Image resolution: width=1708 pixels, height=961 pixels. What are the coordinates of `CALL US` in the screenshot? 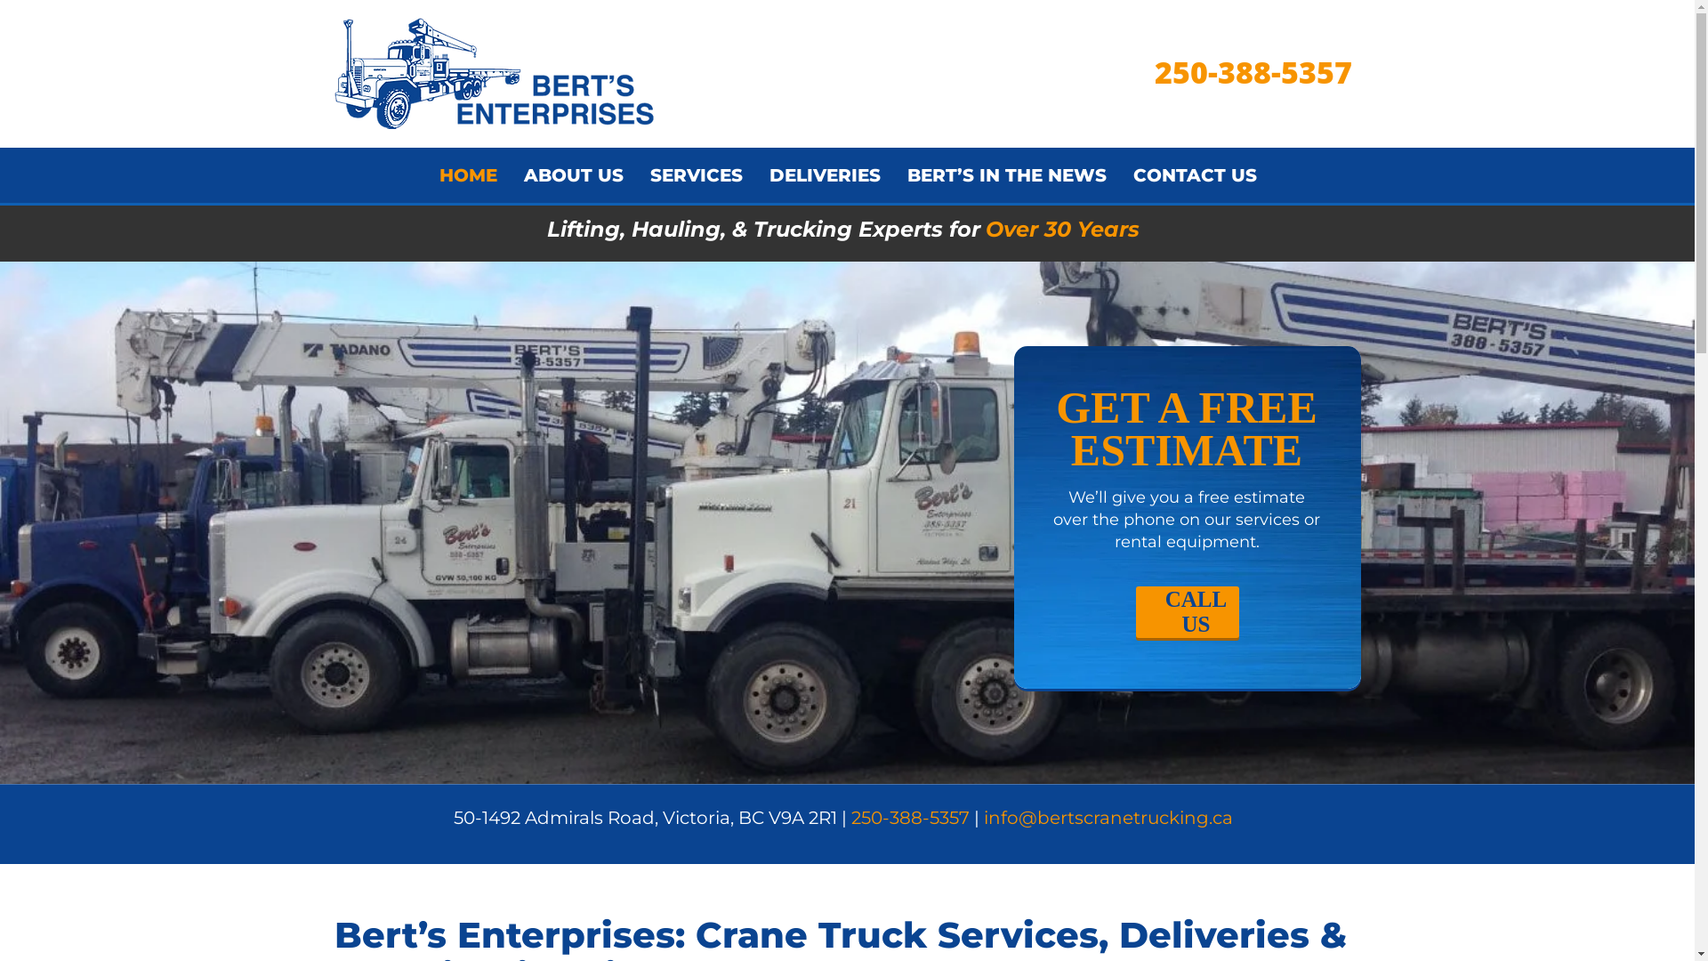 It's located at (1187, 612).